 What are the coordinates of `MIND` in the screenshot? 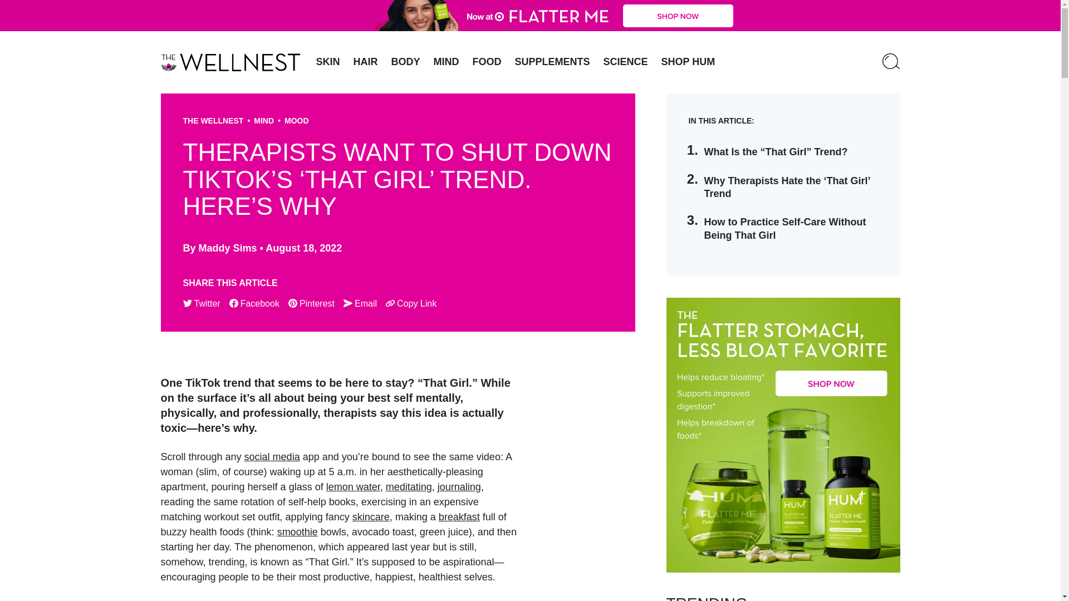 It's located at (447, 62).